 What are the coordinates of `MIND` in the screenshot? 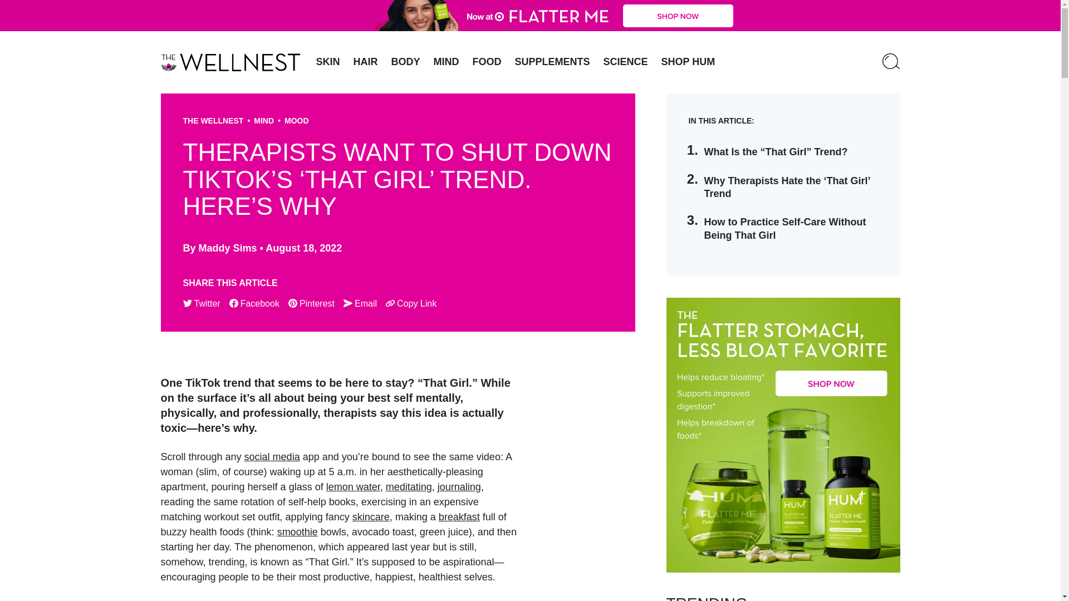 It's located at (447, 62).